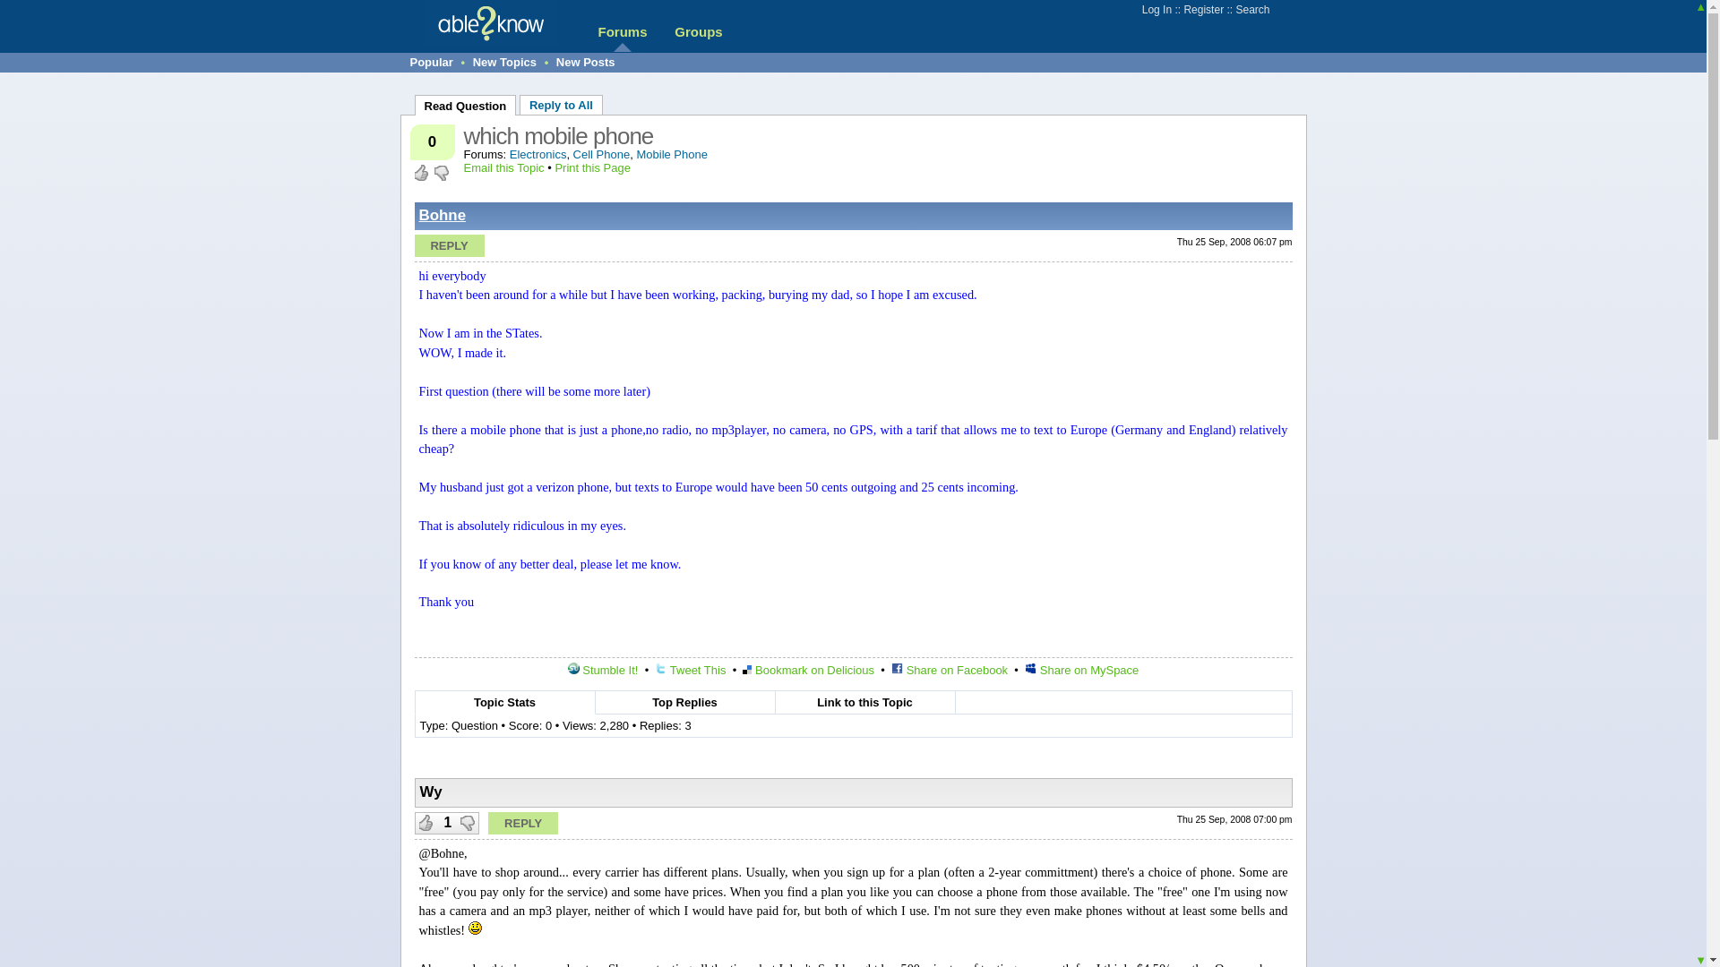 This screenshot has width=1720, height=967. Describe the element at coordinates (672, 154) in the screenshot. I see `Mobile Phone` at that location.